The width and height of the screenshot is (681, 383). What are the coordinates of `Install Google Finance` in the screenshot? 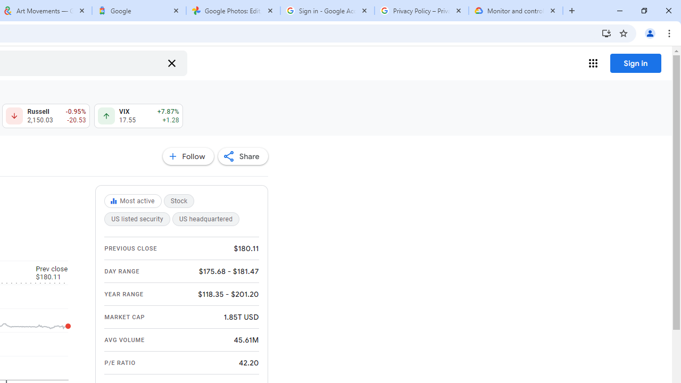 It's located at (607, 33).